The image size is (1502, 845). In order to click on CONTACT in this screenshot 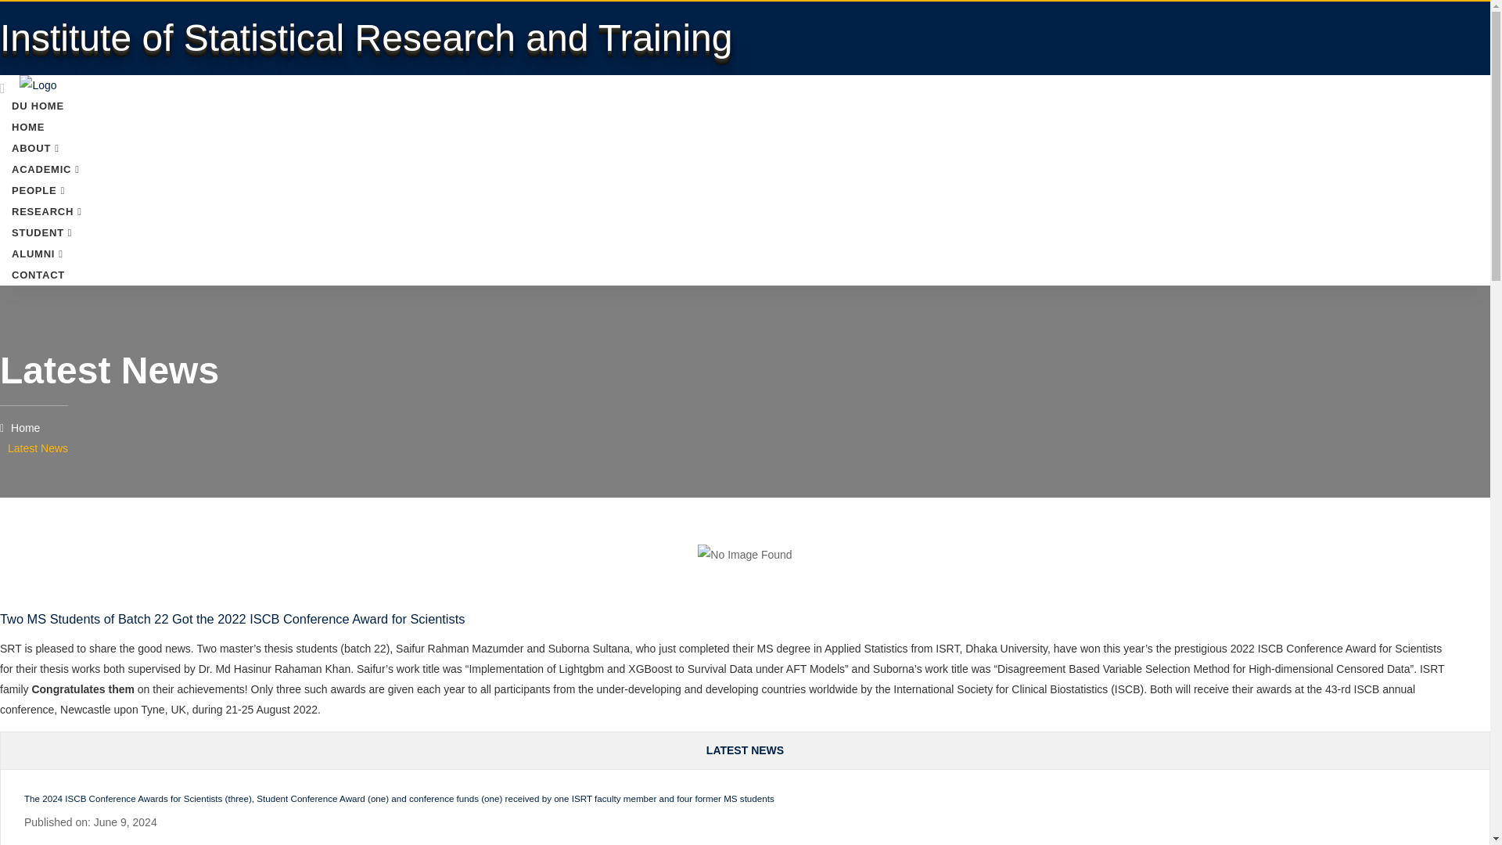, I will do `click(38, 275)`.